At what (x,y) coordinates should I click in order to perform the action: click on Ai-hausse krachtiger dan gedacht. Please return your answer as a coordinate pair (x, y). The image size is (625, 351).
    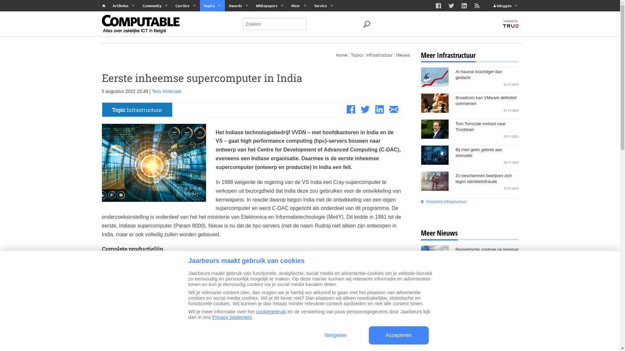
    Looking at the image, I should click on (487, 75).